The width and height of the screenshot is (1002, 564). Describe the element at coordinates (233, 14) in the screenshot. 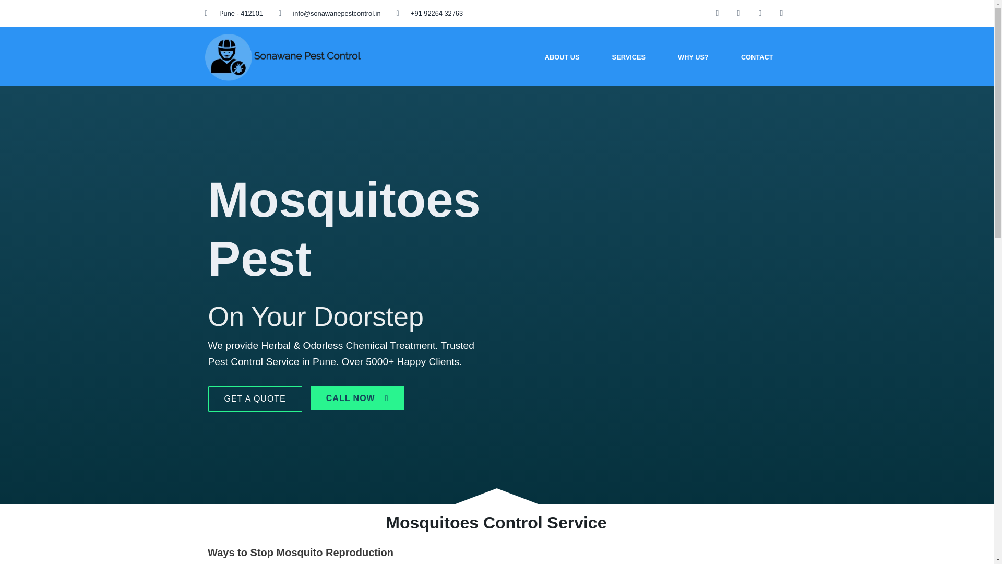

I see `Pune - 412101` at that location.